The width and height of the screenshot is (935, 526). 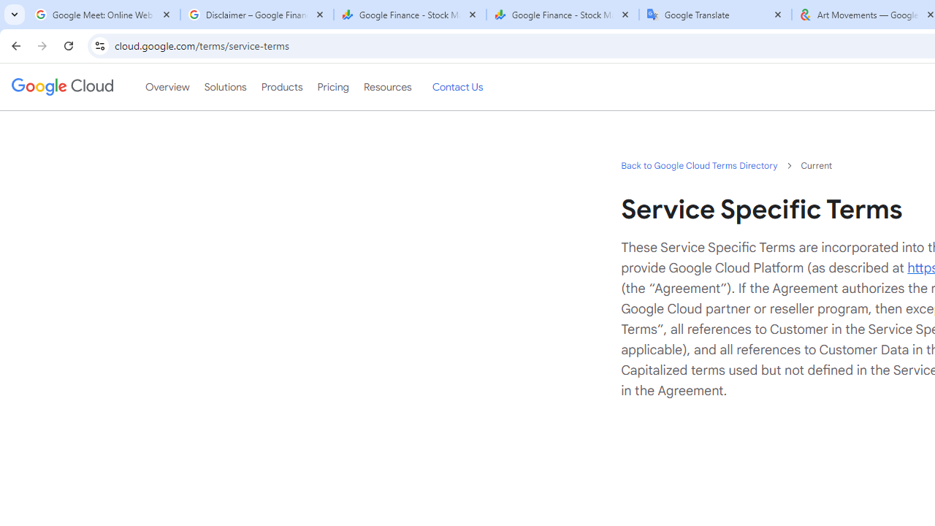 I want to click on Google Cloud, so click(x=61, y=86).